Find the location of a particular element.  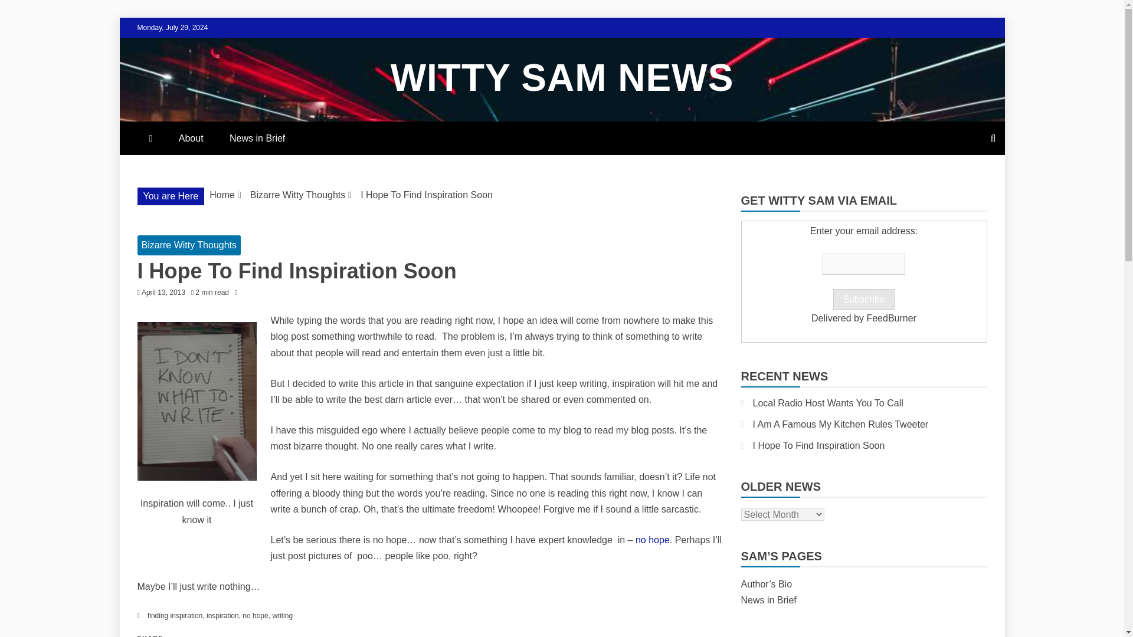

no hope is located at coordinates (653, 540).